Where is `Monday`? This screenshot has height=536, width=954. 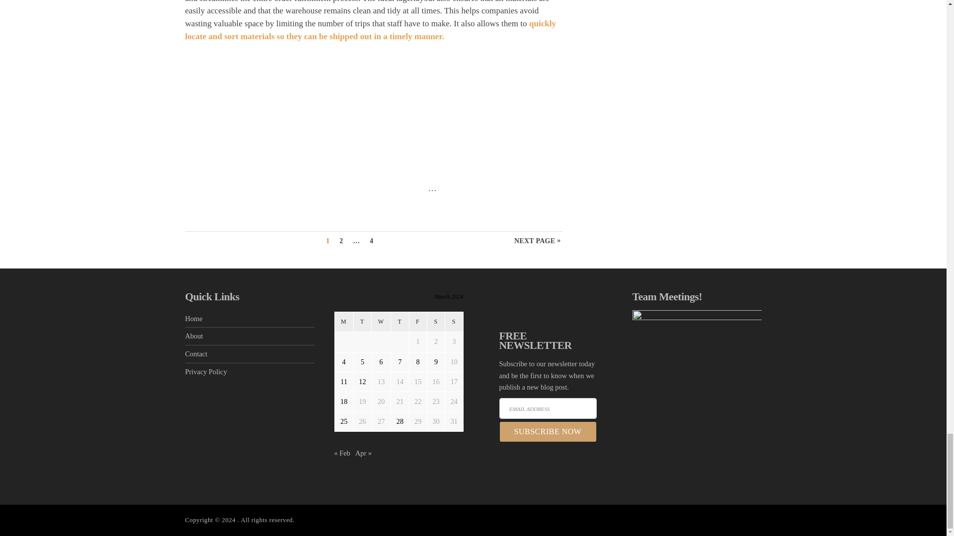 Monday is located at coordinates (344, 322).